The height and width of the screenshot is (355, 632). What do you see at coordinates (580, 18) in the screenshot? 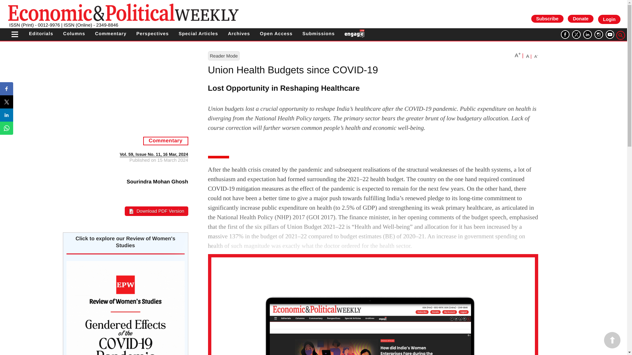
I see `donate` at bounding box center [580, 18].